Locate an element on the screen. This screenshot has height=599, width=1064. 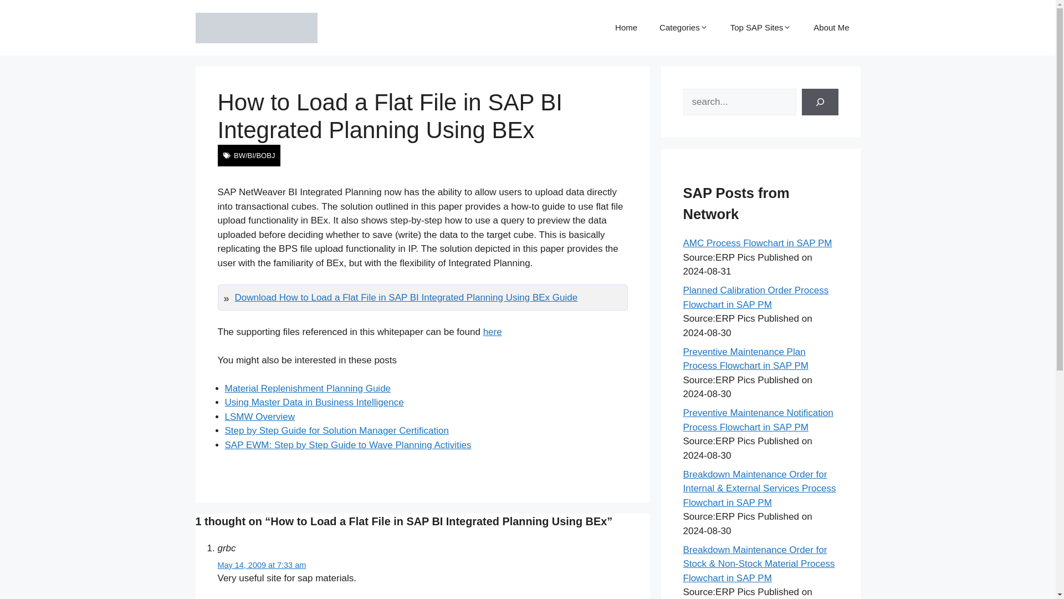
Top SAP Sites is located at coordinates (761, 28).